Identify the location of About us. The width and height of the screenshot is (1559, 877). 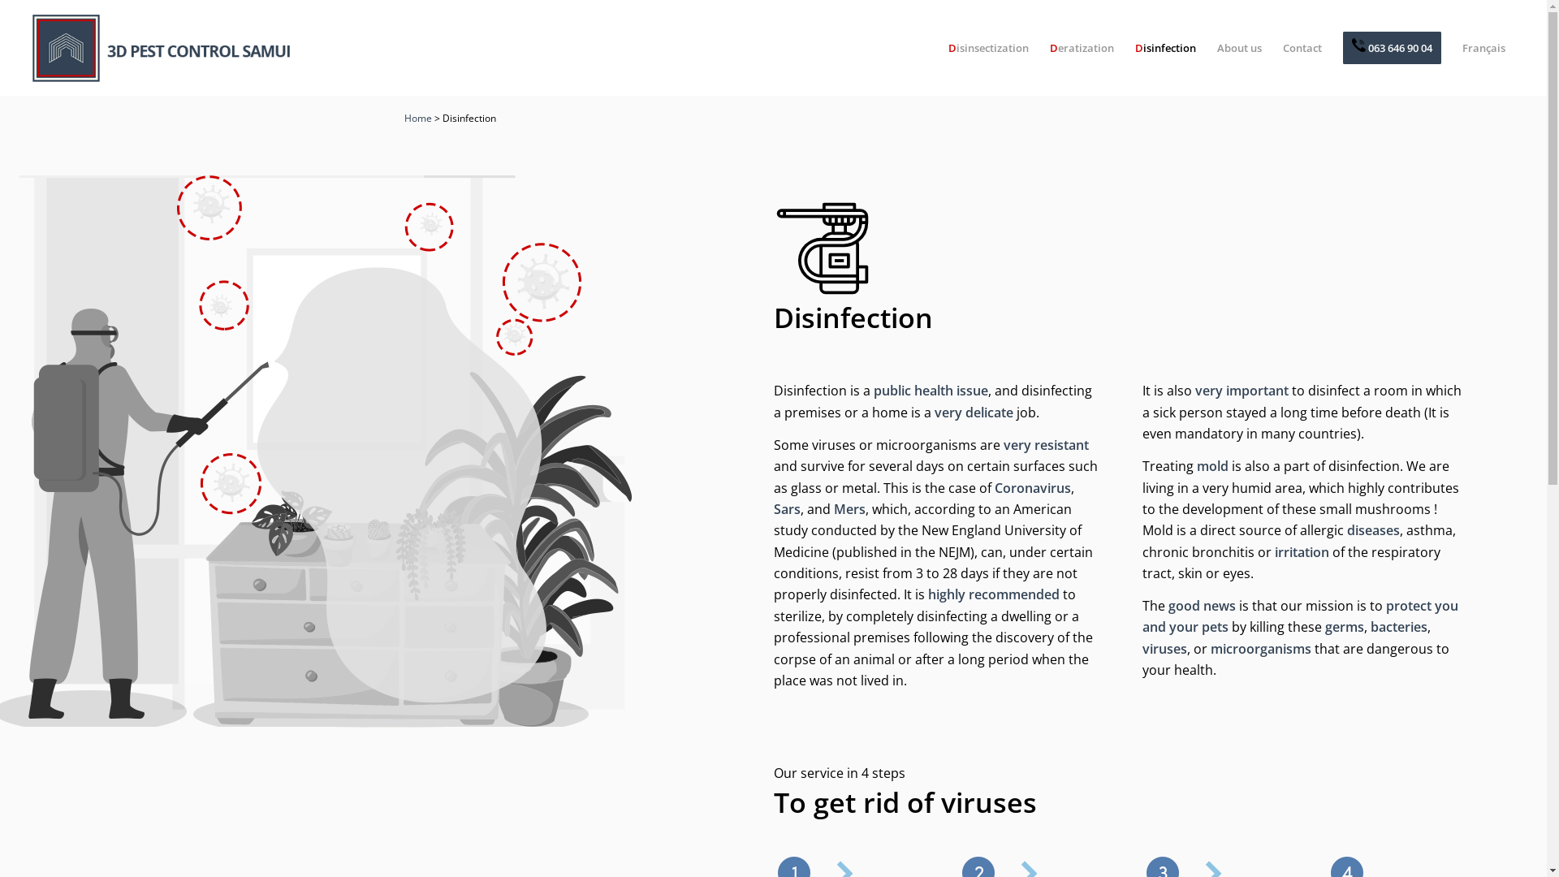
(1239, 48).